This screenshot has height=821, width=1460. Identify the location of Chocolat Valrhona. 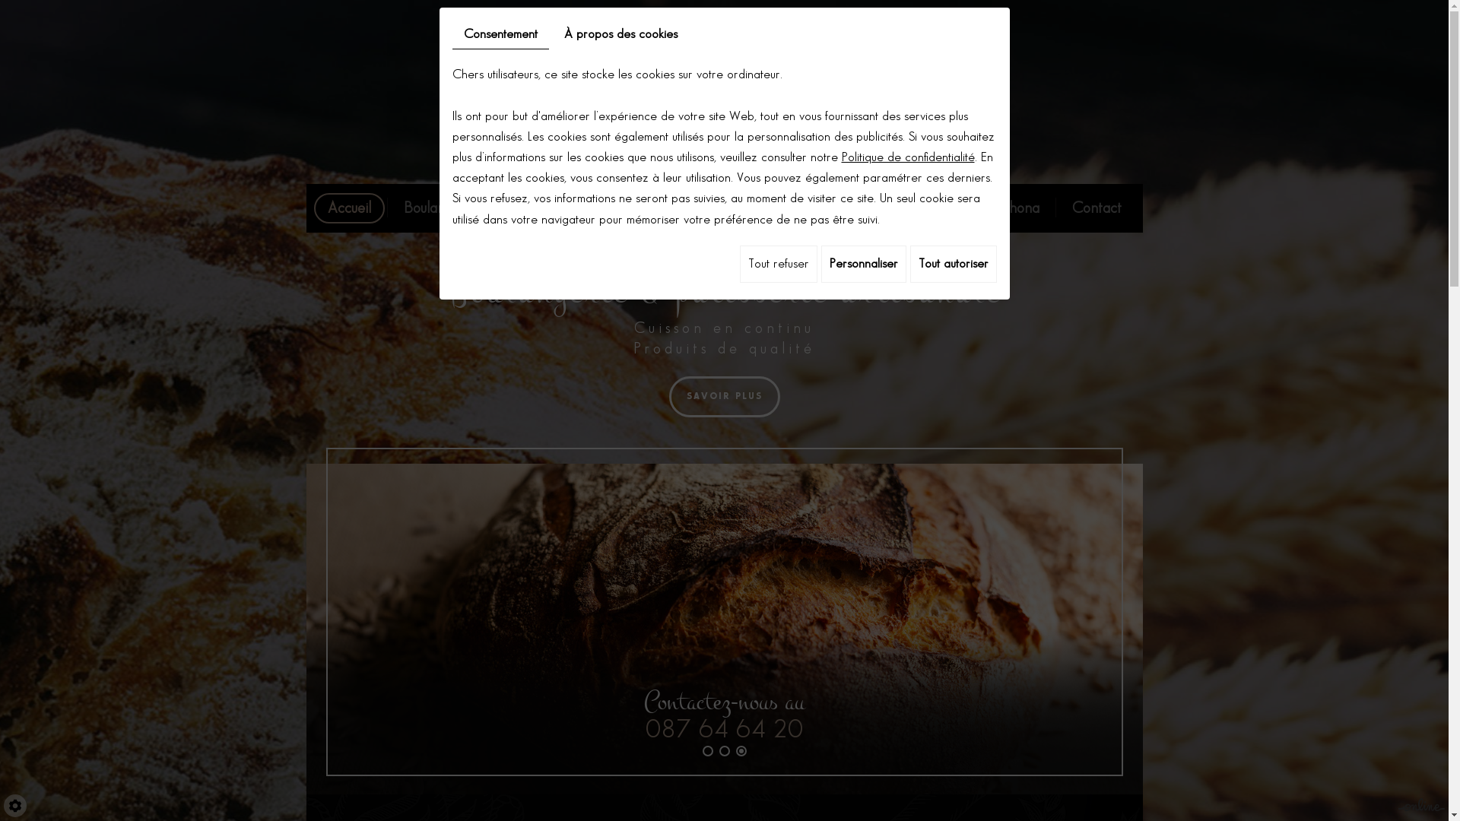
(984, 208).